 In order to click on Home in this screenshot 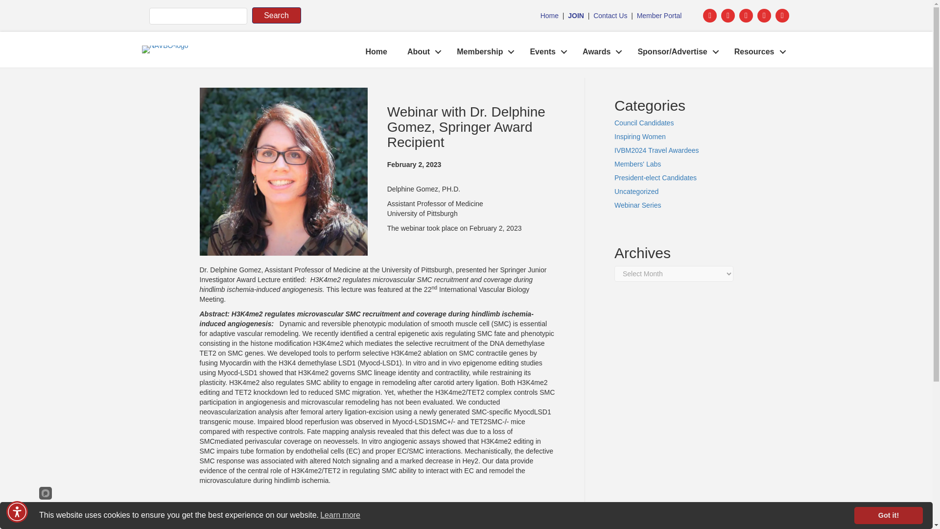, I will do `click(549, 15)`.